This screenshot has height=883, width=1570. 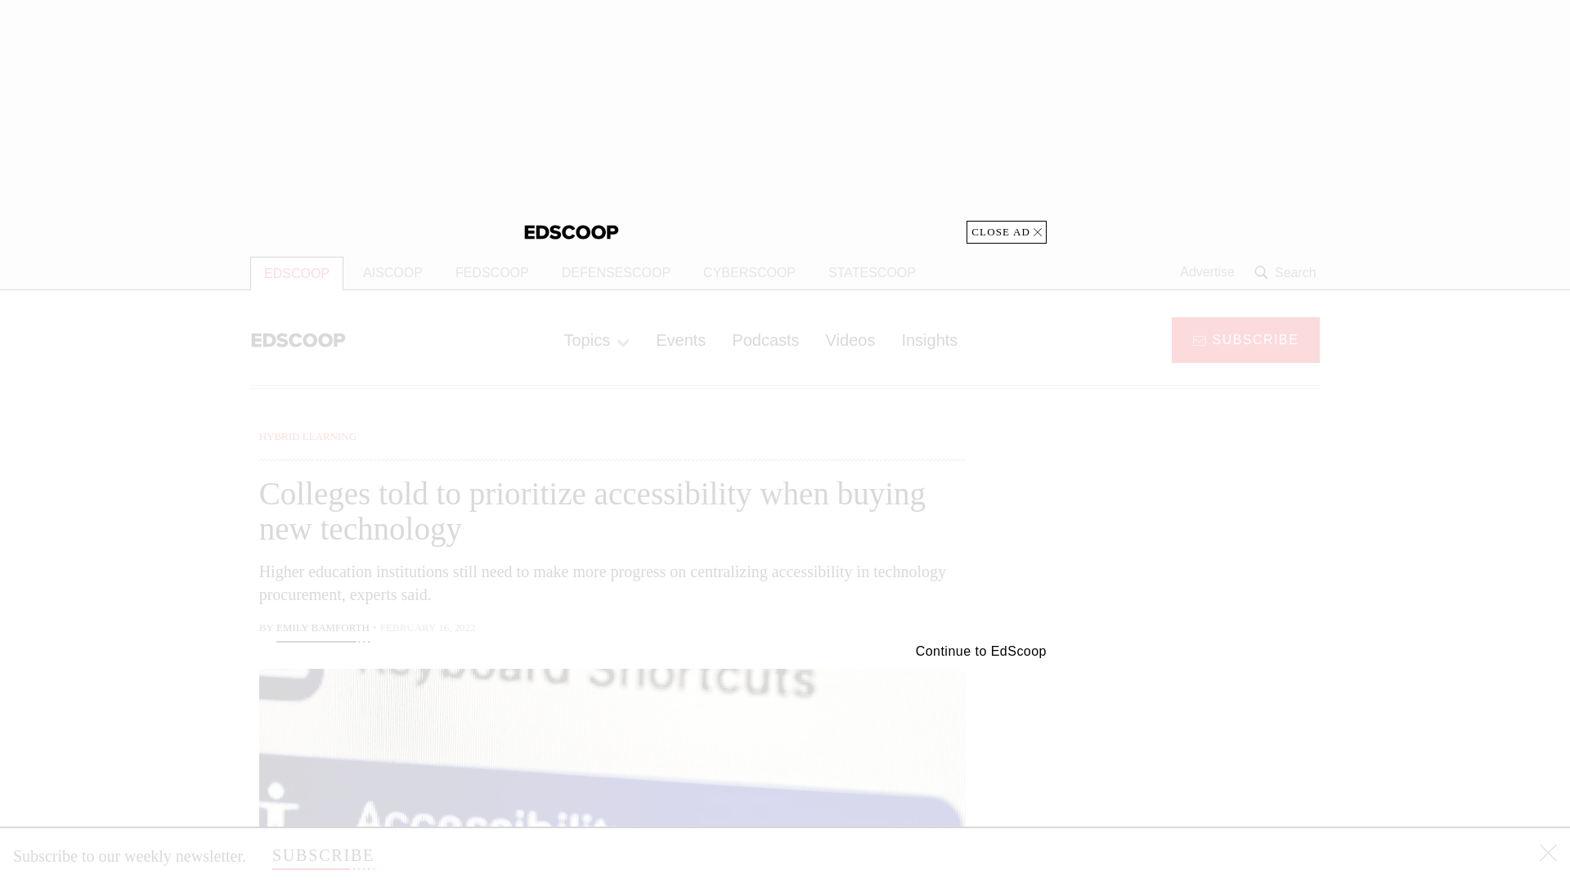 I want to click on DEFENSESCOOP, so click(x=615, y=273).